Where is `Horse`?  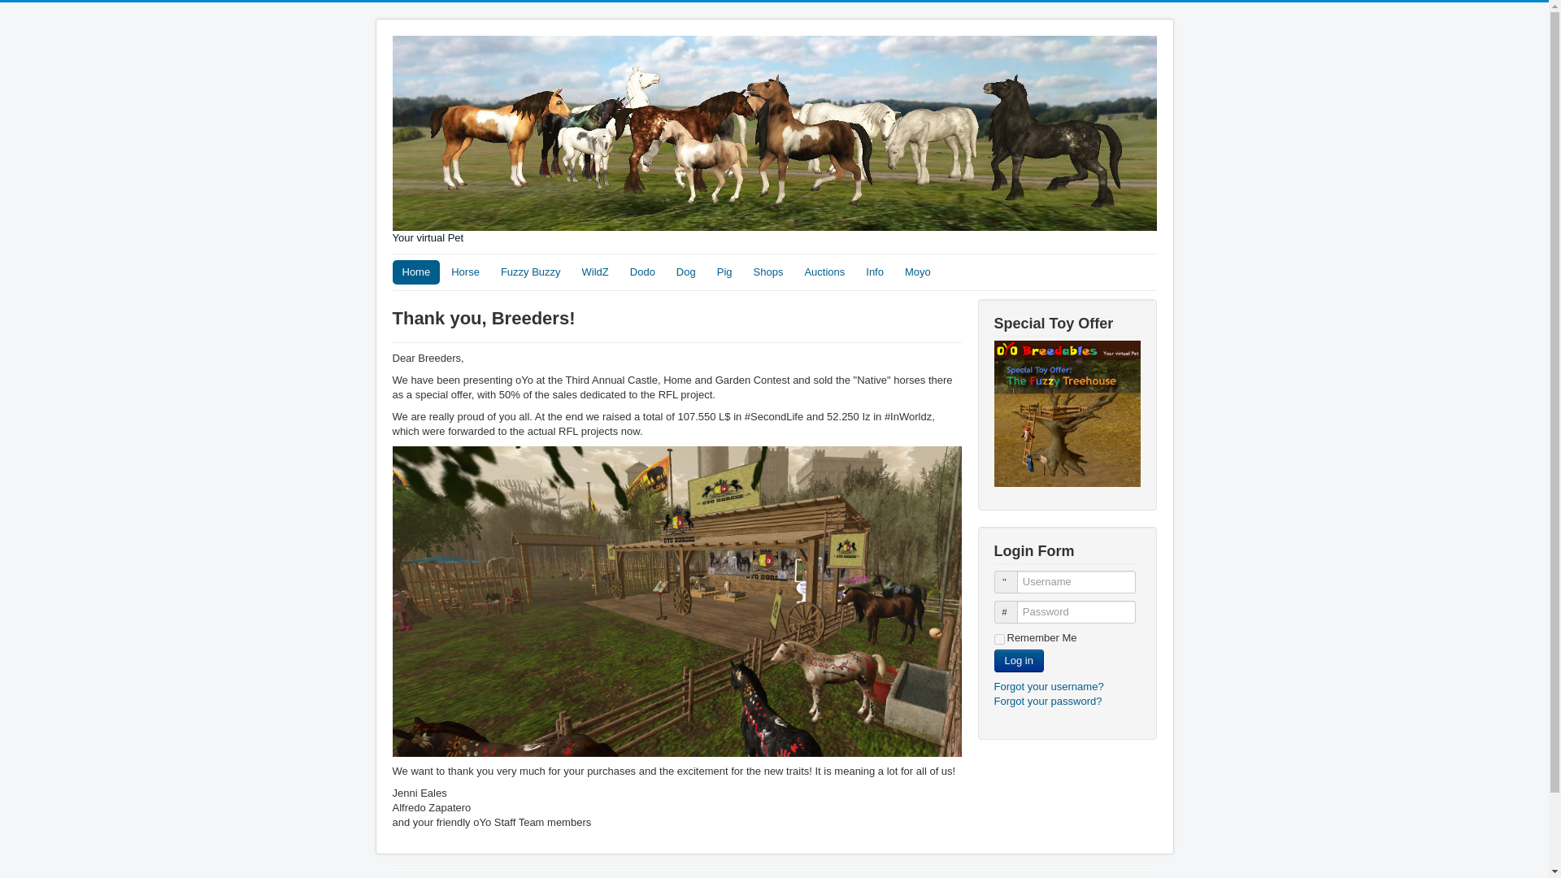 Horse is located at coordinates (465, 272).